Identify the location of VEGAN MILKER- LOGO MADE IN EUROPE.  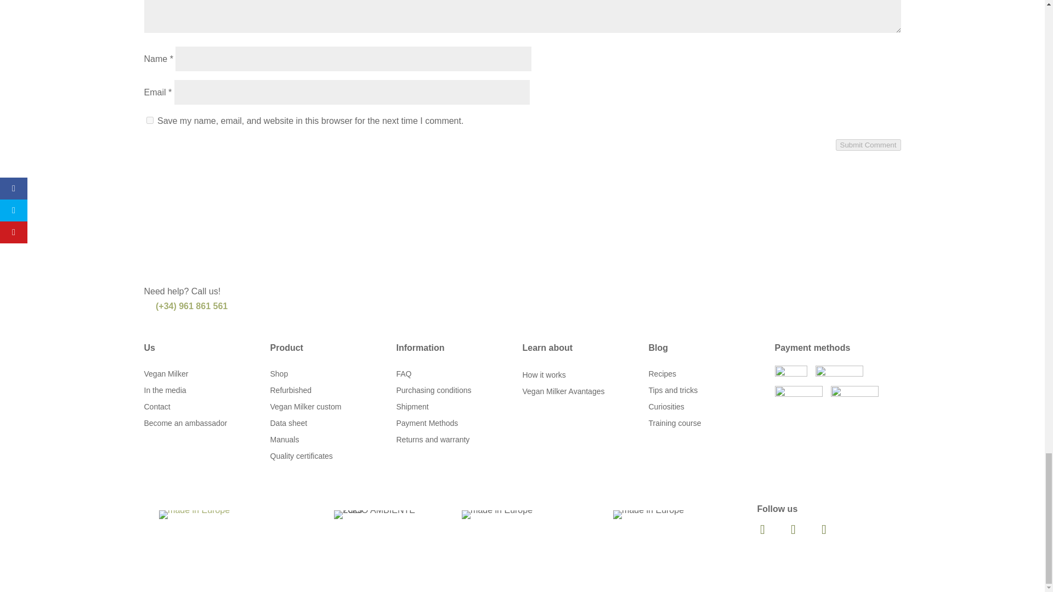
(497, 514).